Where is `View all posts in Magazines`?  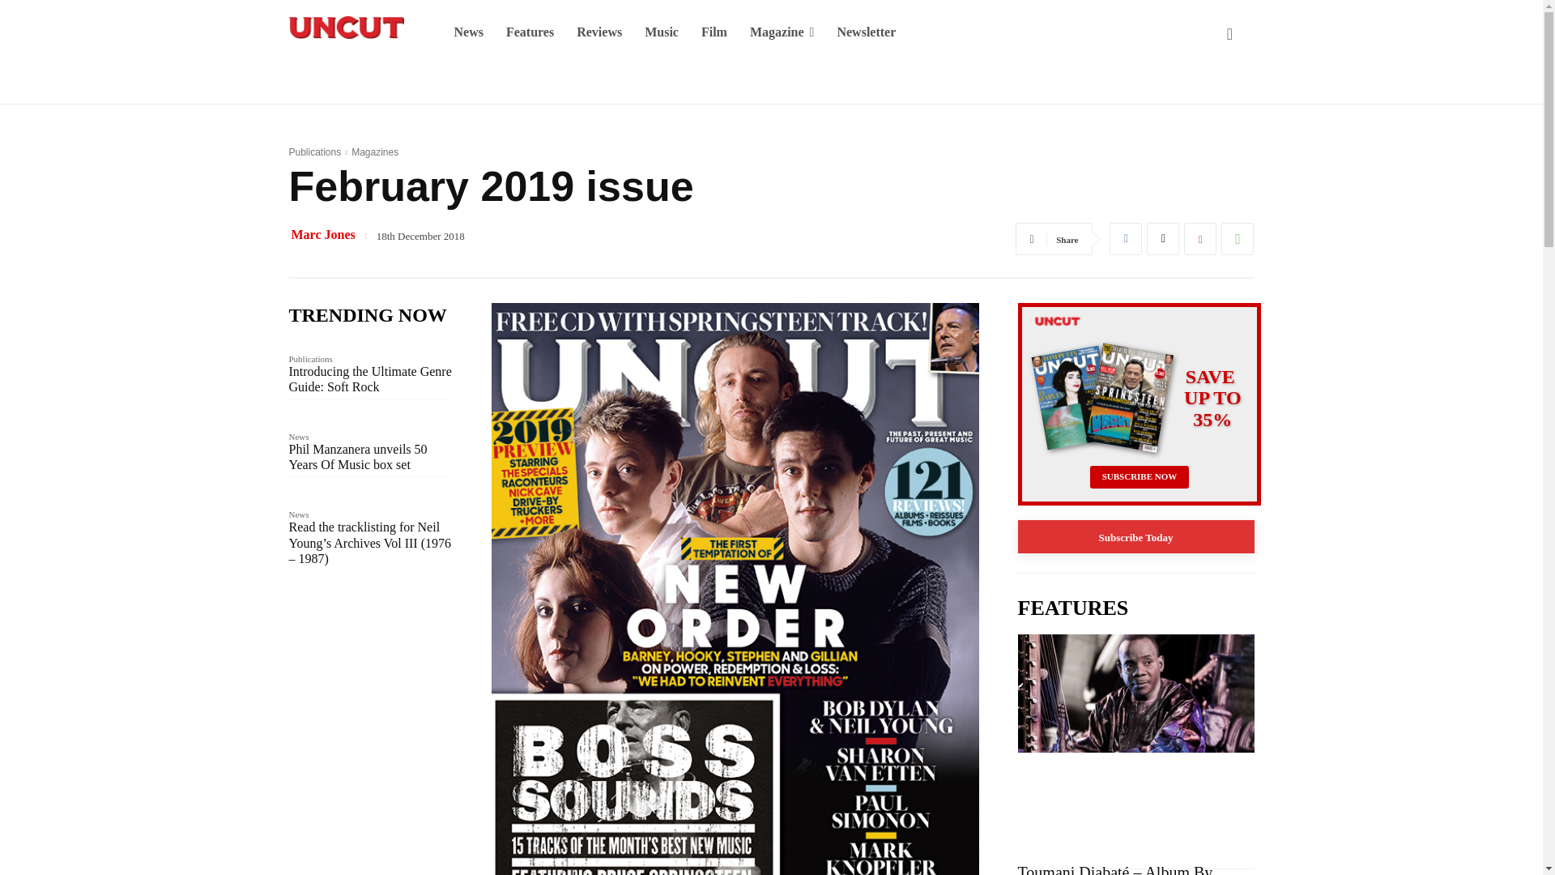 View all posts in Magazines is located at coordinates (374, 152).